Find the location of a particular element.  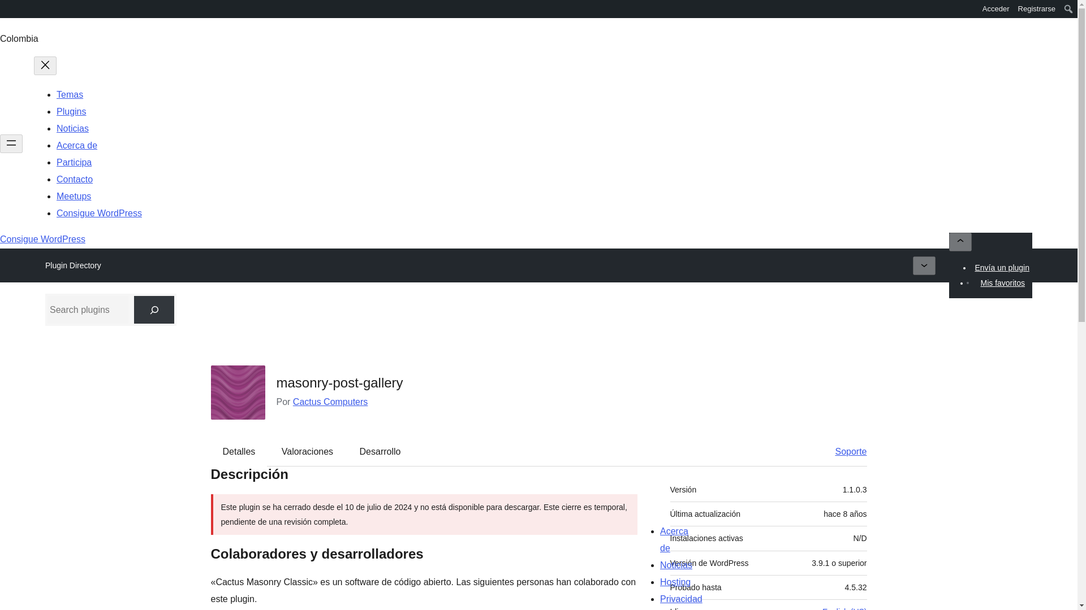

Participa is located at coordinates (74, 162).